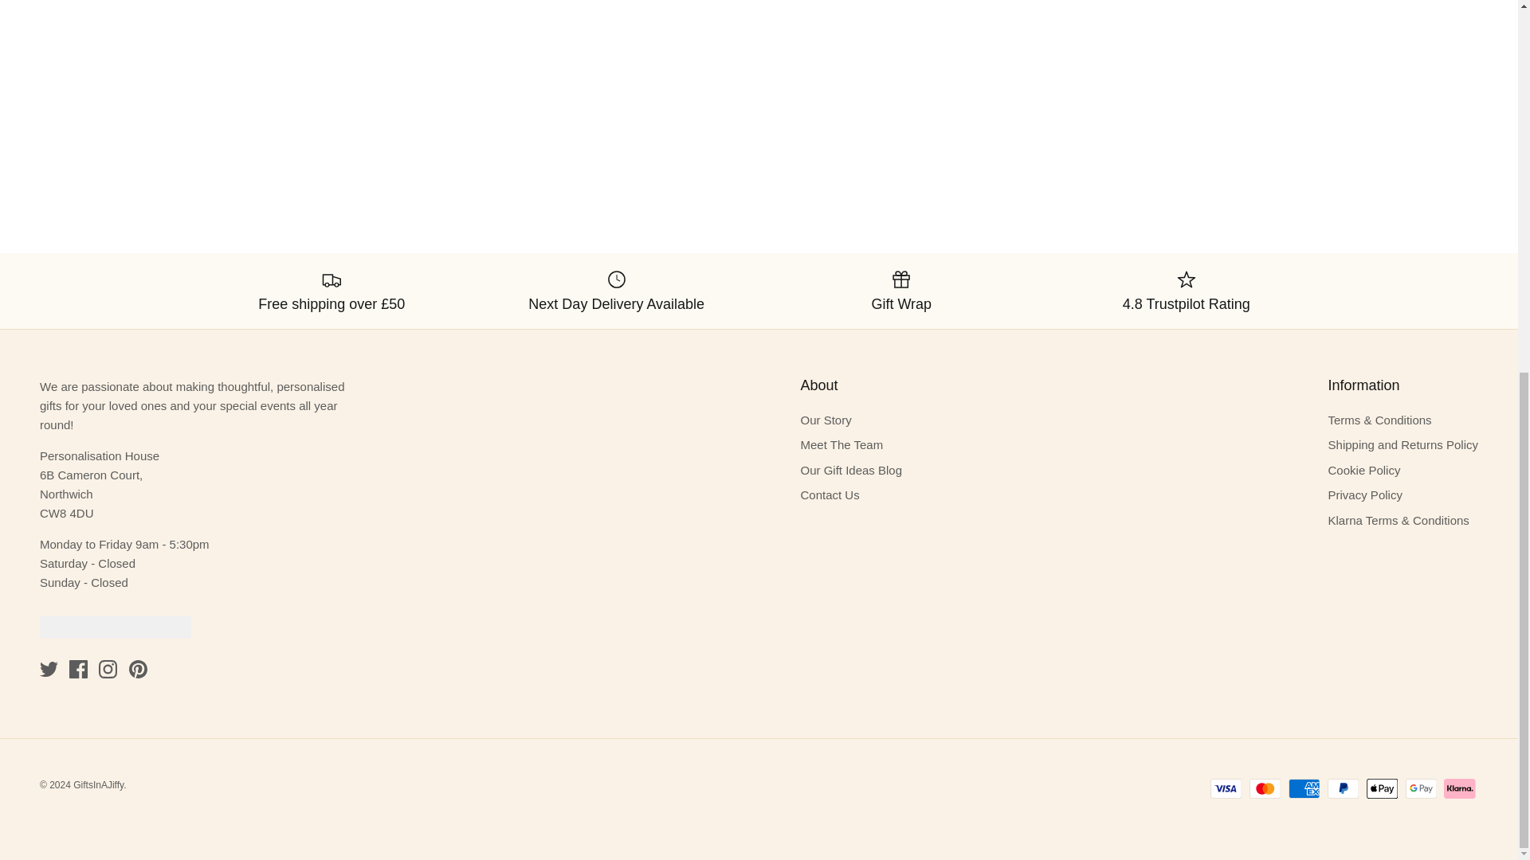 The height and width of the screenshot is (860, 1530). I want to click on PayPal, so click(1343, 788).